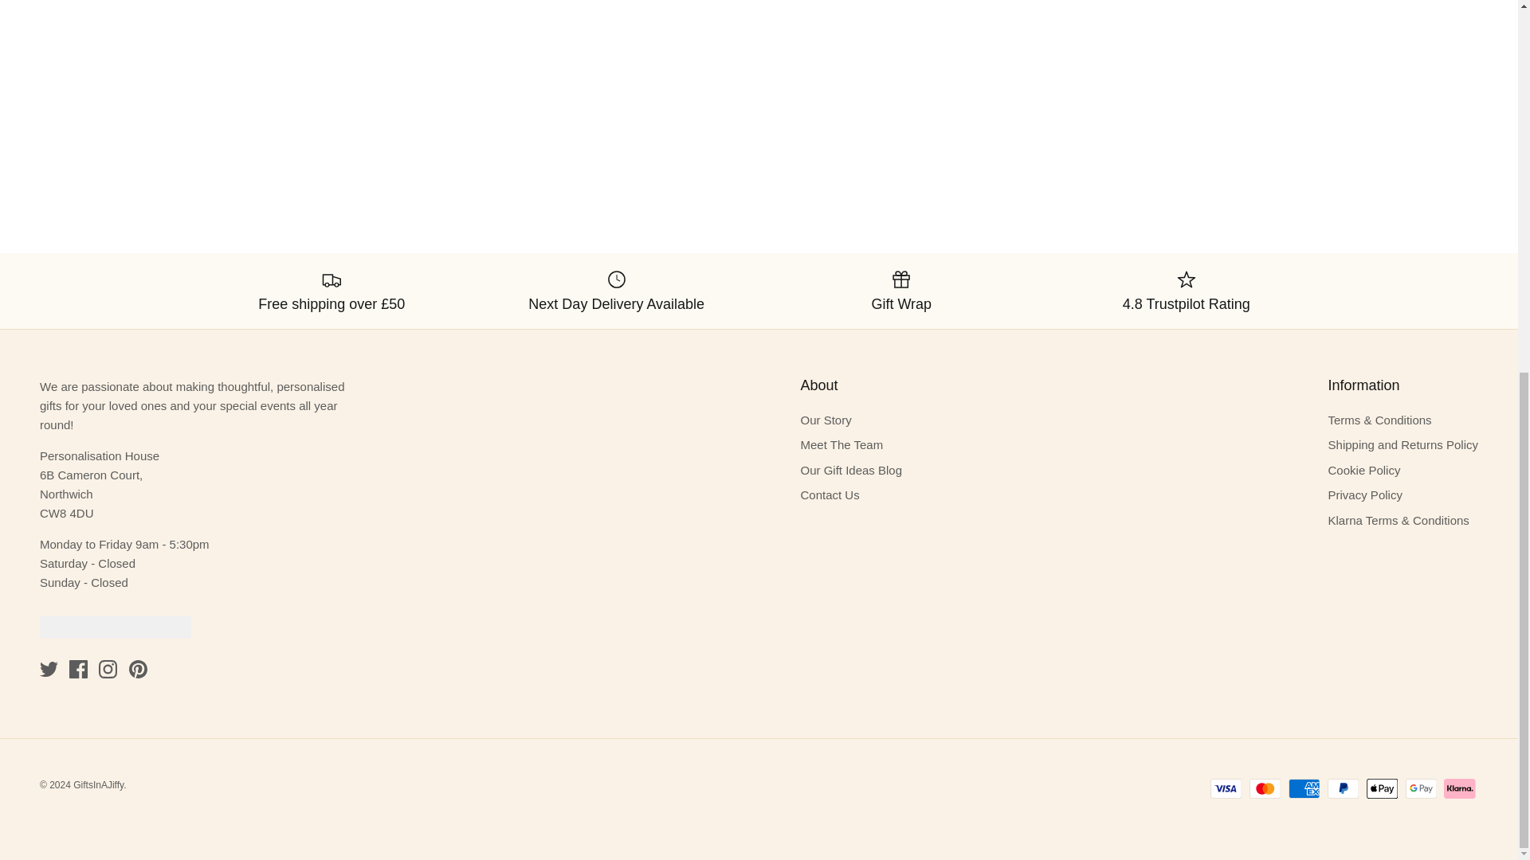 The height and width of the screenshot is (860, 1530). I want to click on PayPal, so click(1343, 788).